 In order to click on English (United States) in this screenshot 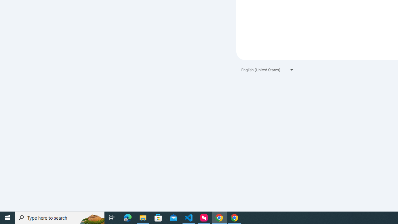, I will do `click(267, 70)`.